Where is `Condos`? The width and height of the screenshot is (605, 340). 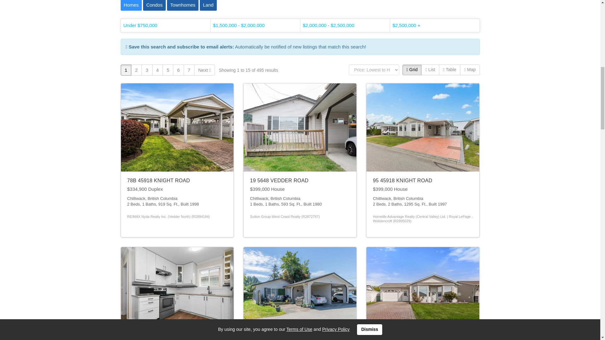 Condos is located at coordinates (154, 5).